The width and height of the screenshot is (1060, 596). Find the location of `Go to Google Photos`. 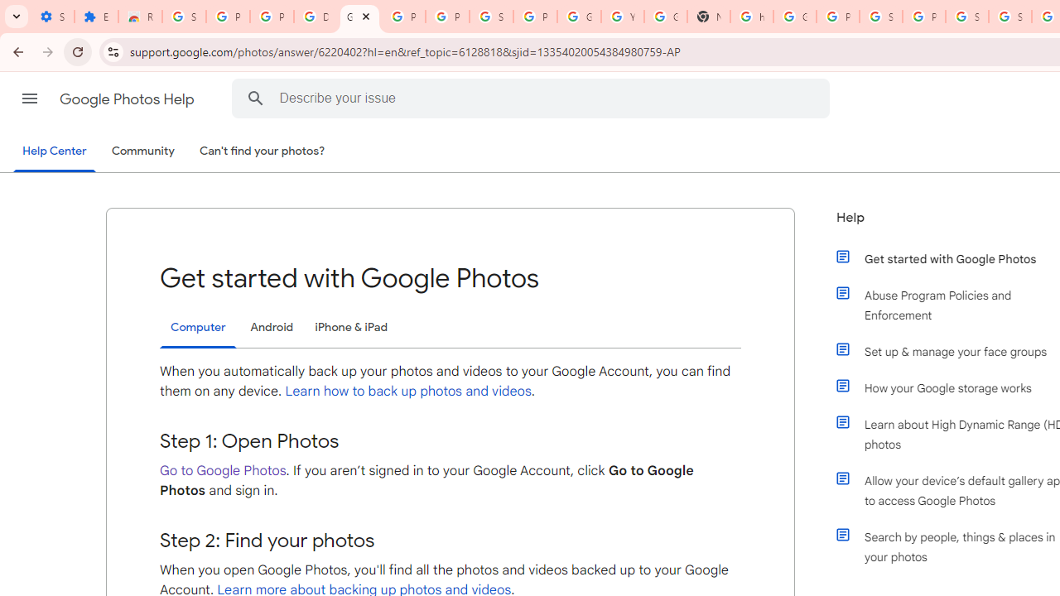

Go to Google Photos is located at coordinates (223, 470).